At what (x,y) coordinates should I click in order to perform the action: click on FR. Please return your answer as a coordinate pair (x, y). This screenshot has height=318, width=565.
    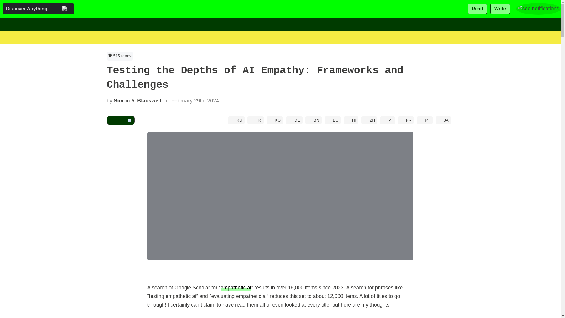
    Looking at the image, I should click on (406, 120).